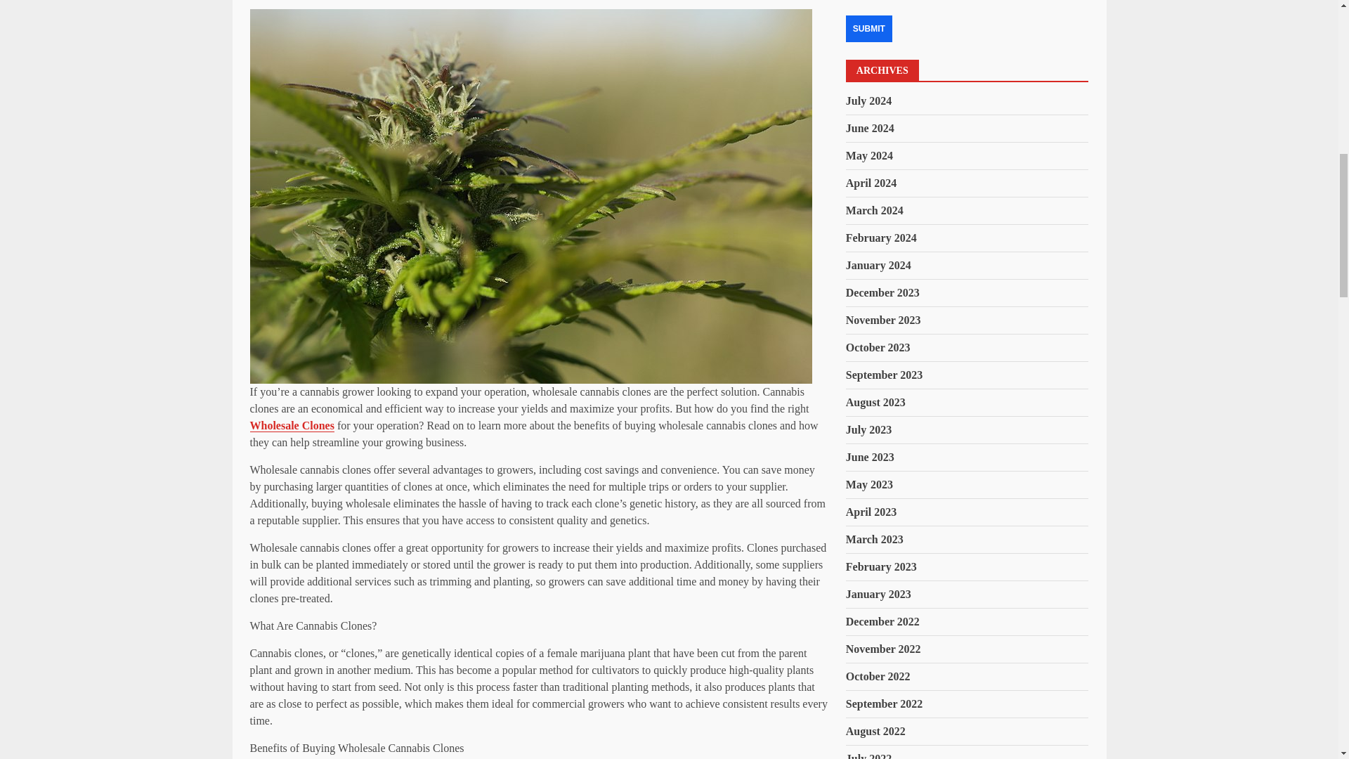  I want to click on June 2024, so click(870, 128).